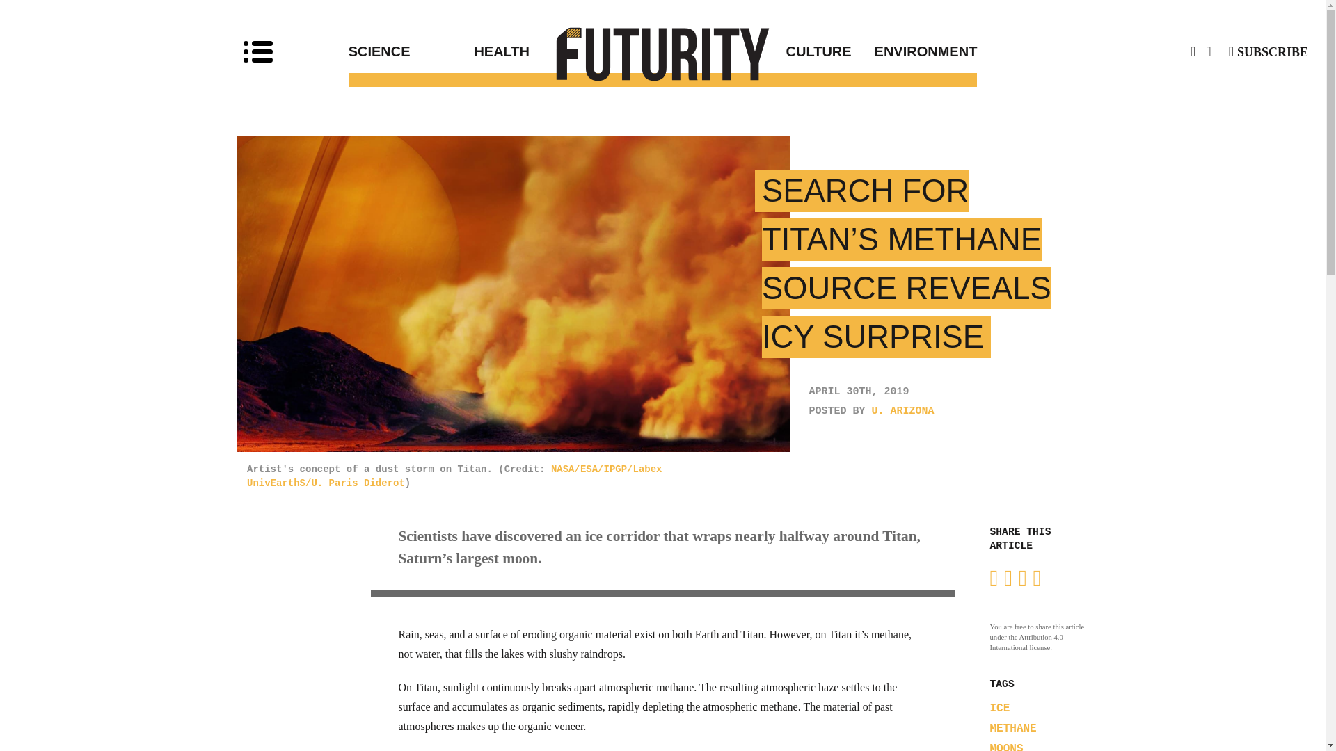 The image size is (1336, 751). What do you see at coordinates (1268, 51) in the screenshot?
I see `SUBSCRIBE` at bounding box center [1268, 51].